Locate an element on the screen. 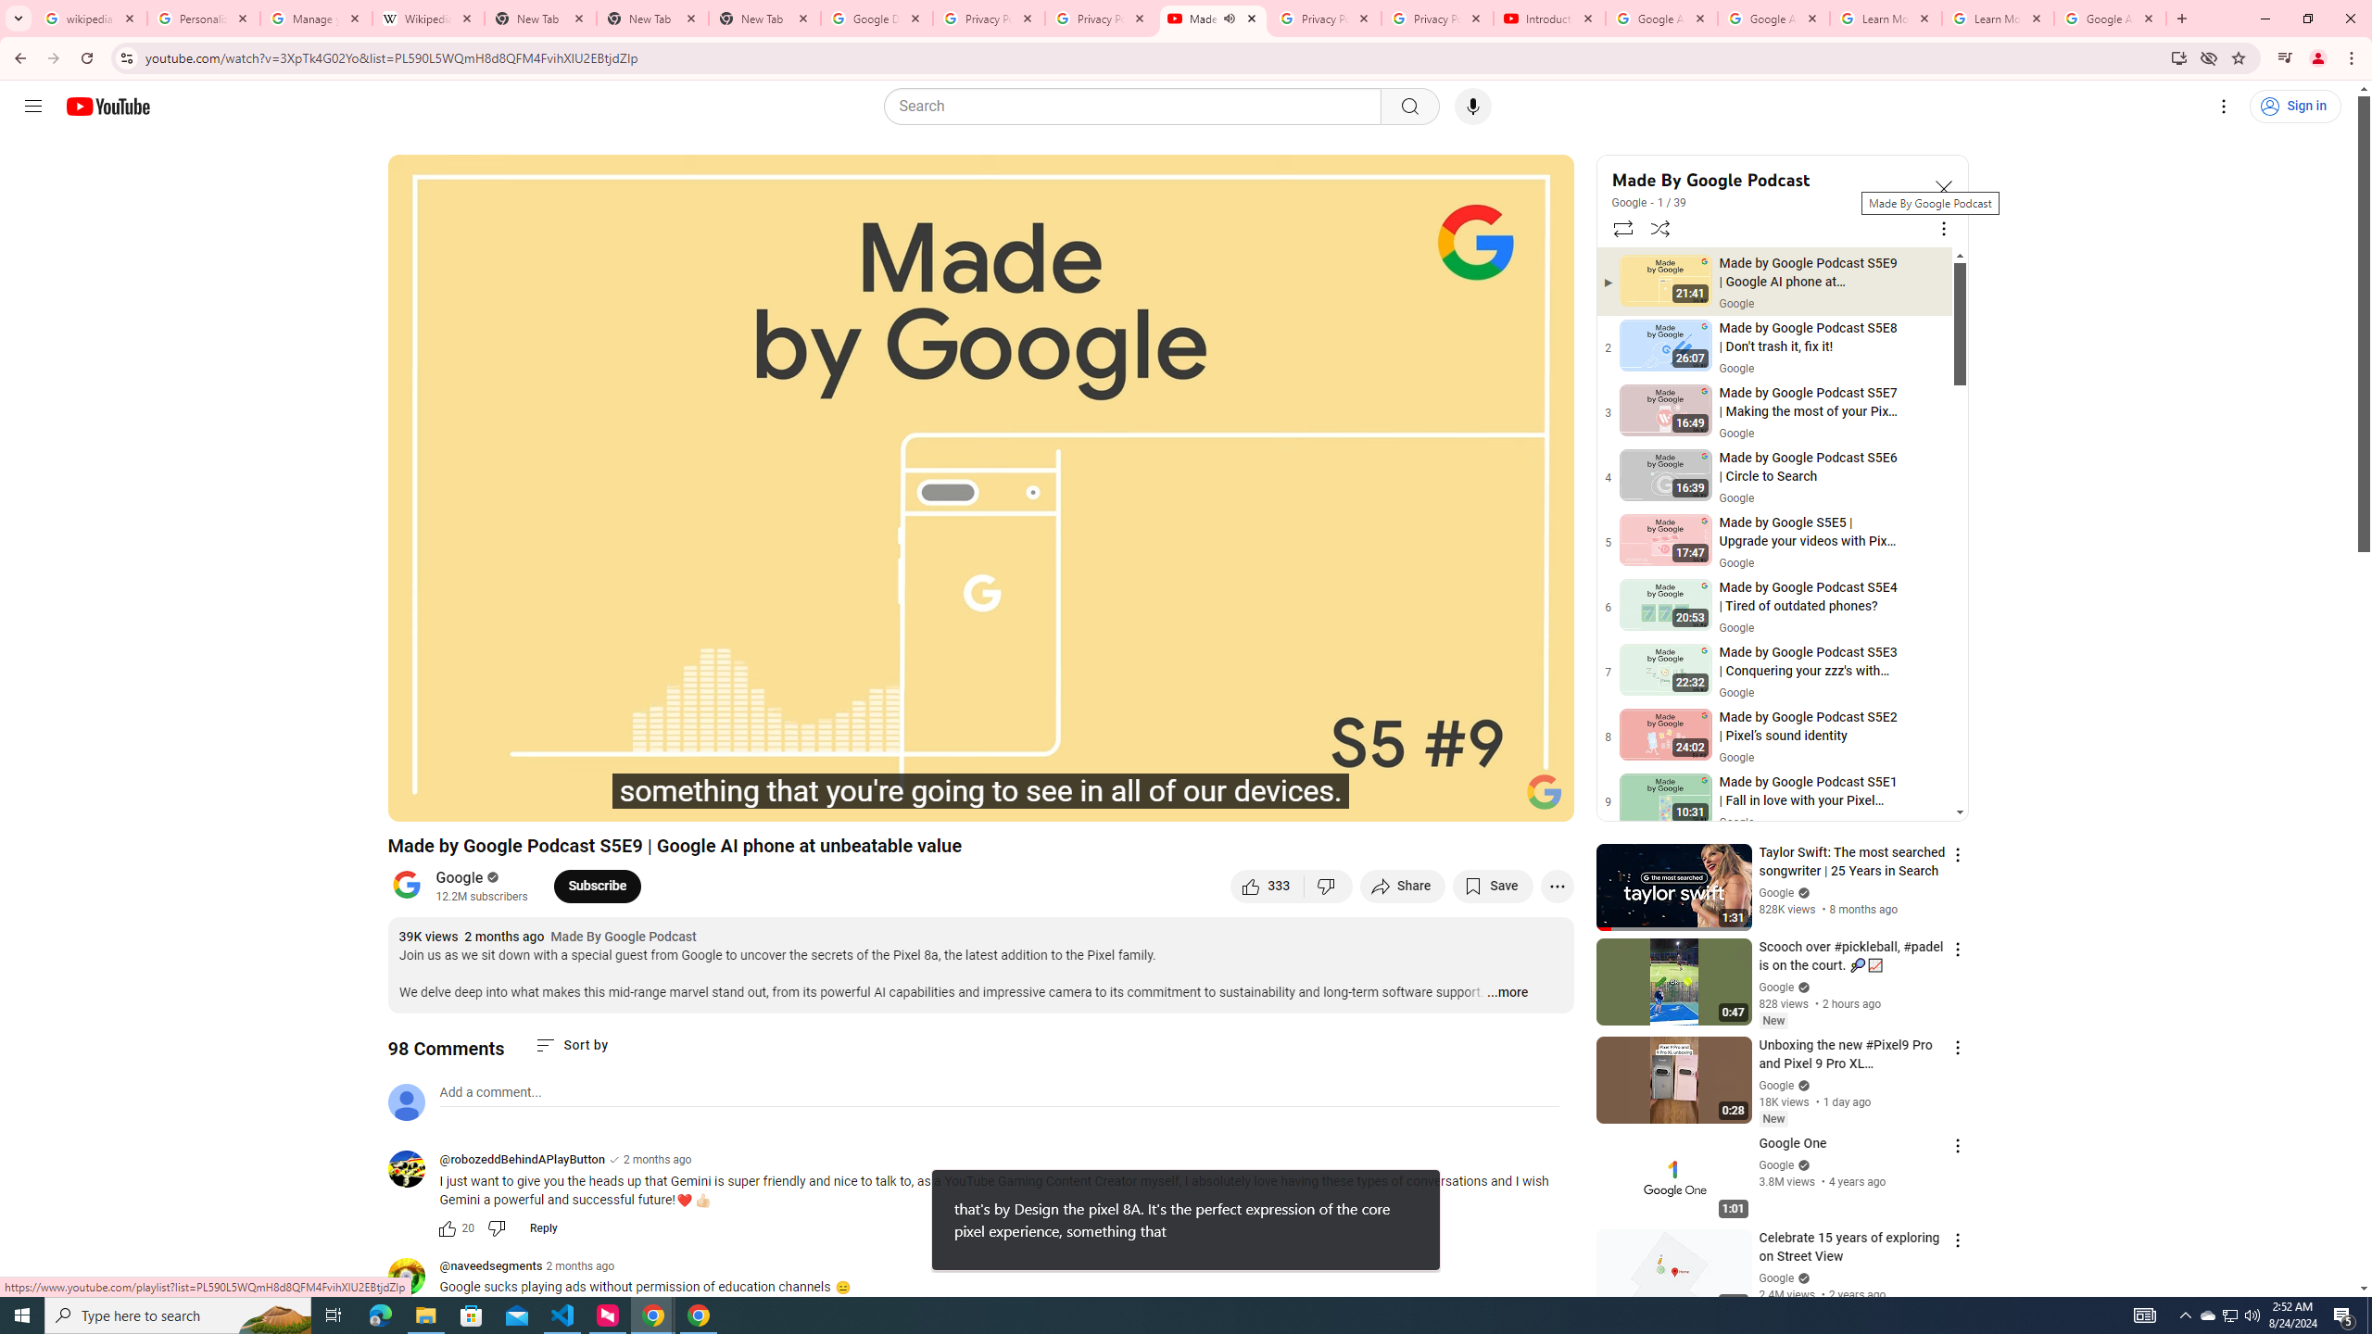 This screenshot has height=1334, width=2372. Guide is located at coordinates (33, 107).